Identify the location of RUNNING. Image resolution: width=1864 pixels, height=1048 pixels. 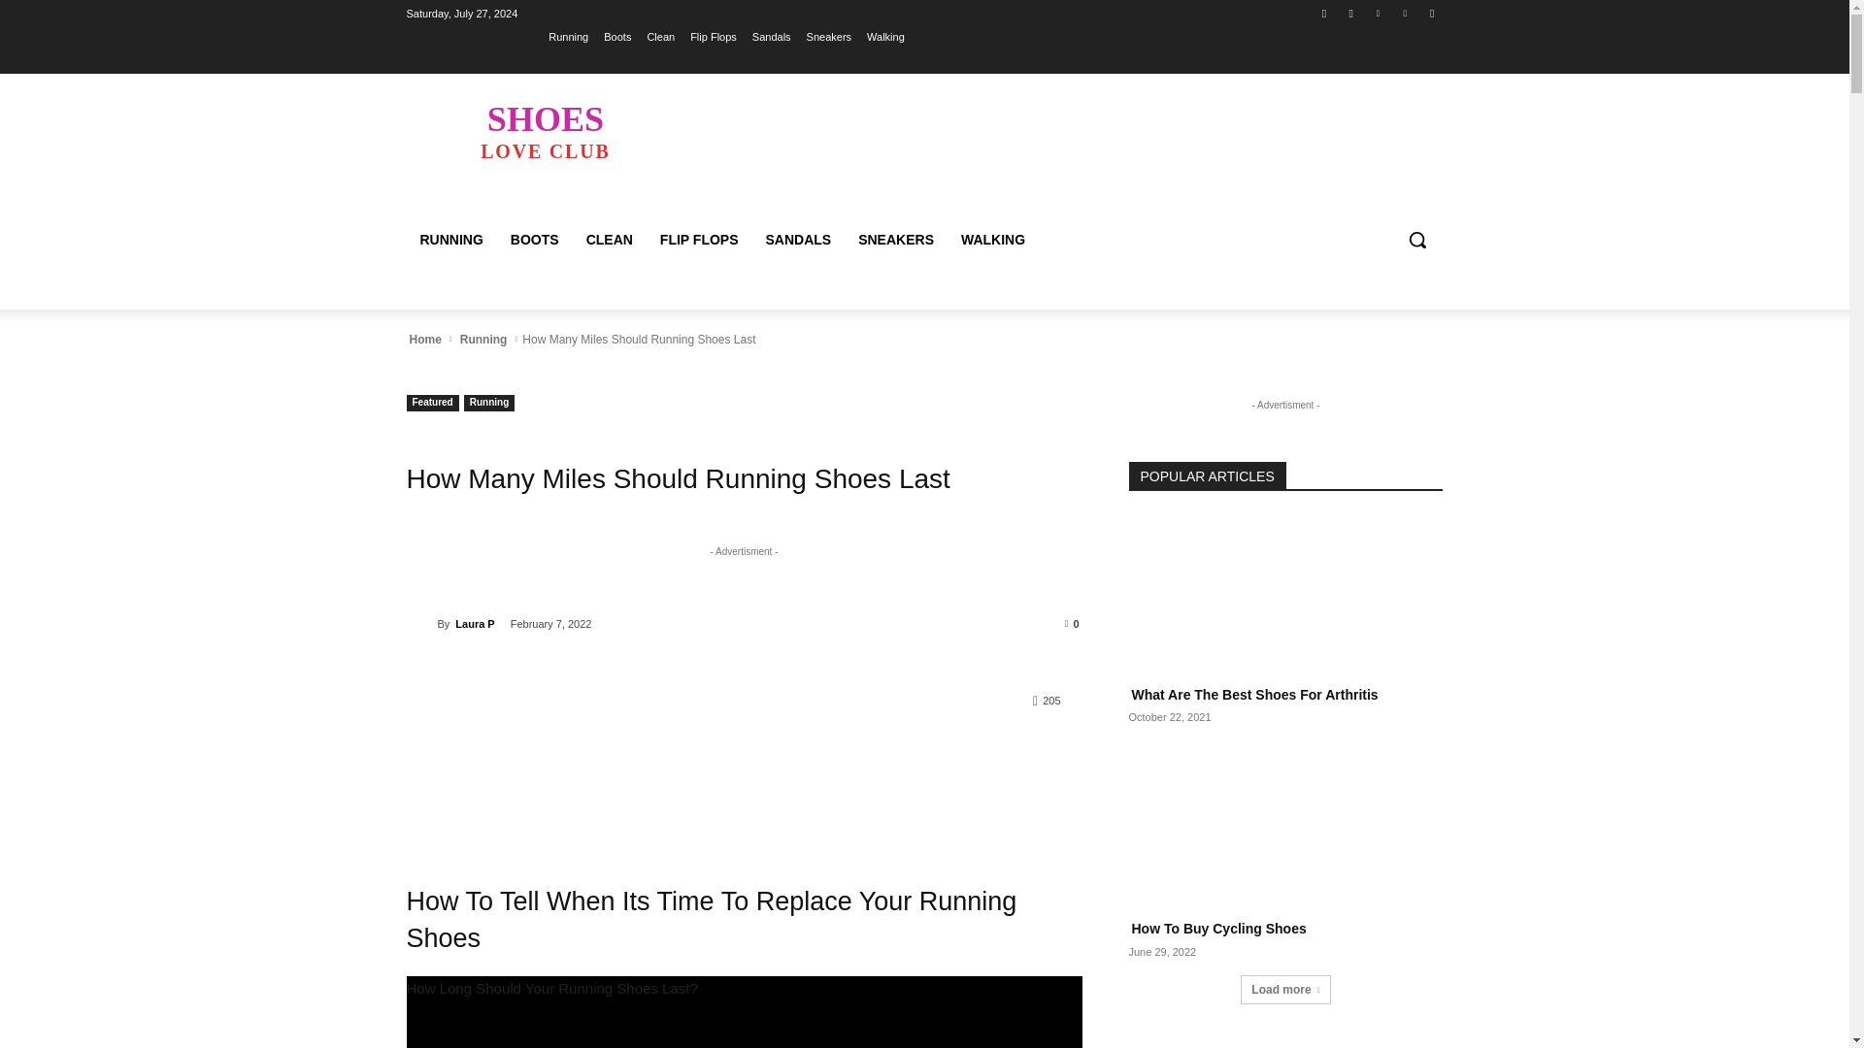
(450, 239).